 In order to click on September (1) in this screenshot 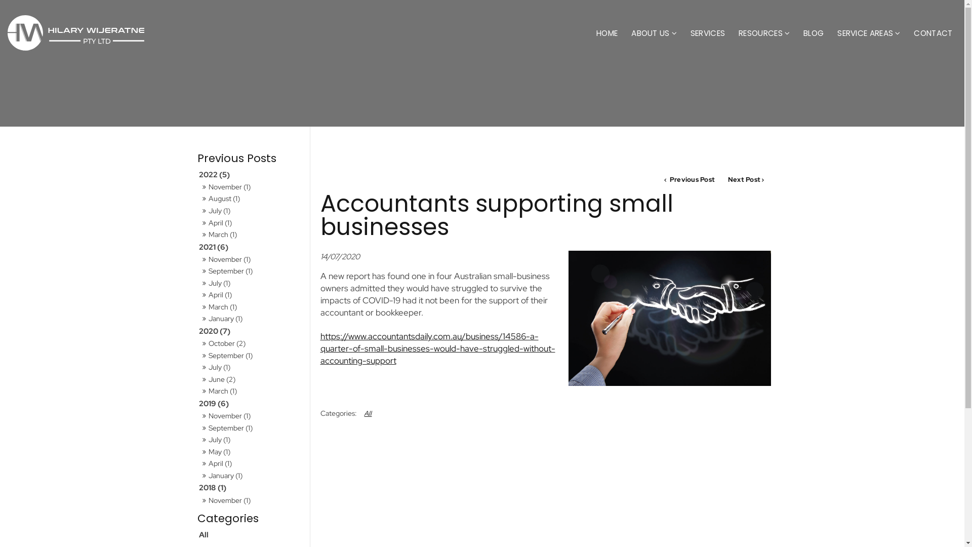, I will do `click(252, 271)`.